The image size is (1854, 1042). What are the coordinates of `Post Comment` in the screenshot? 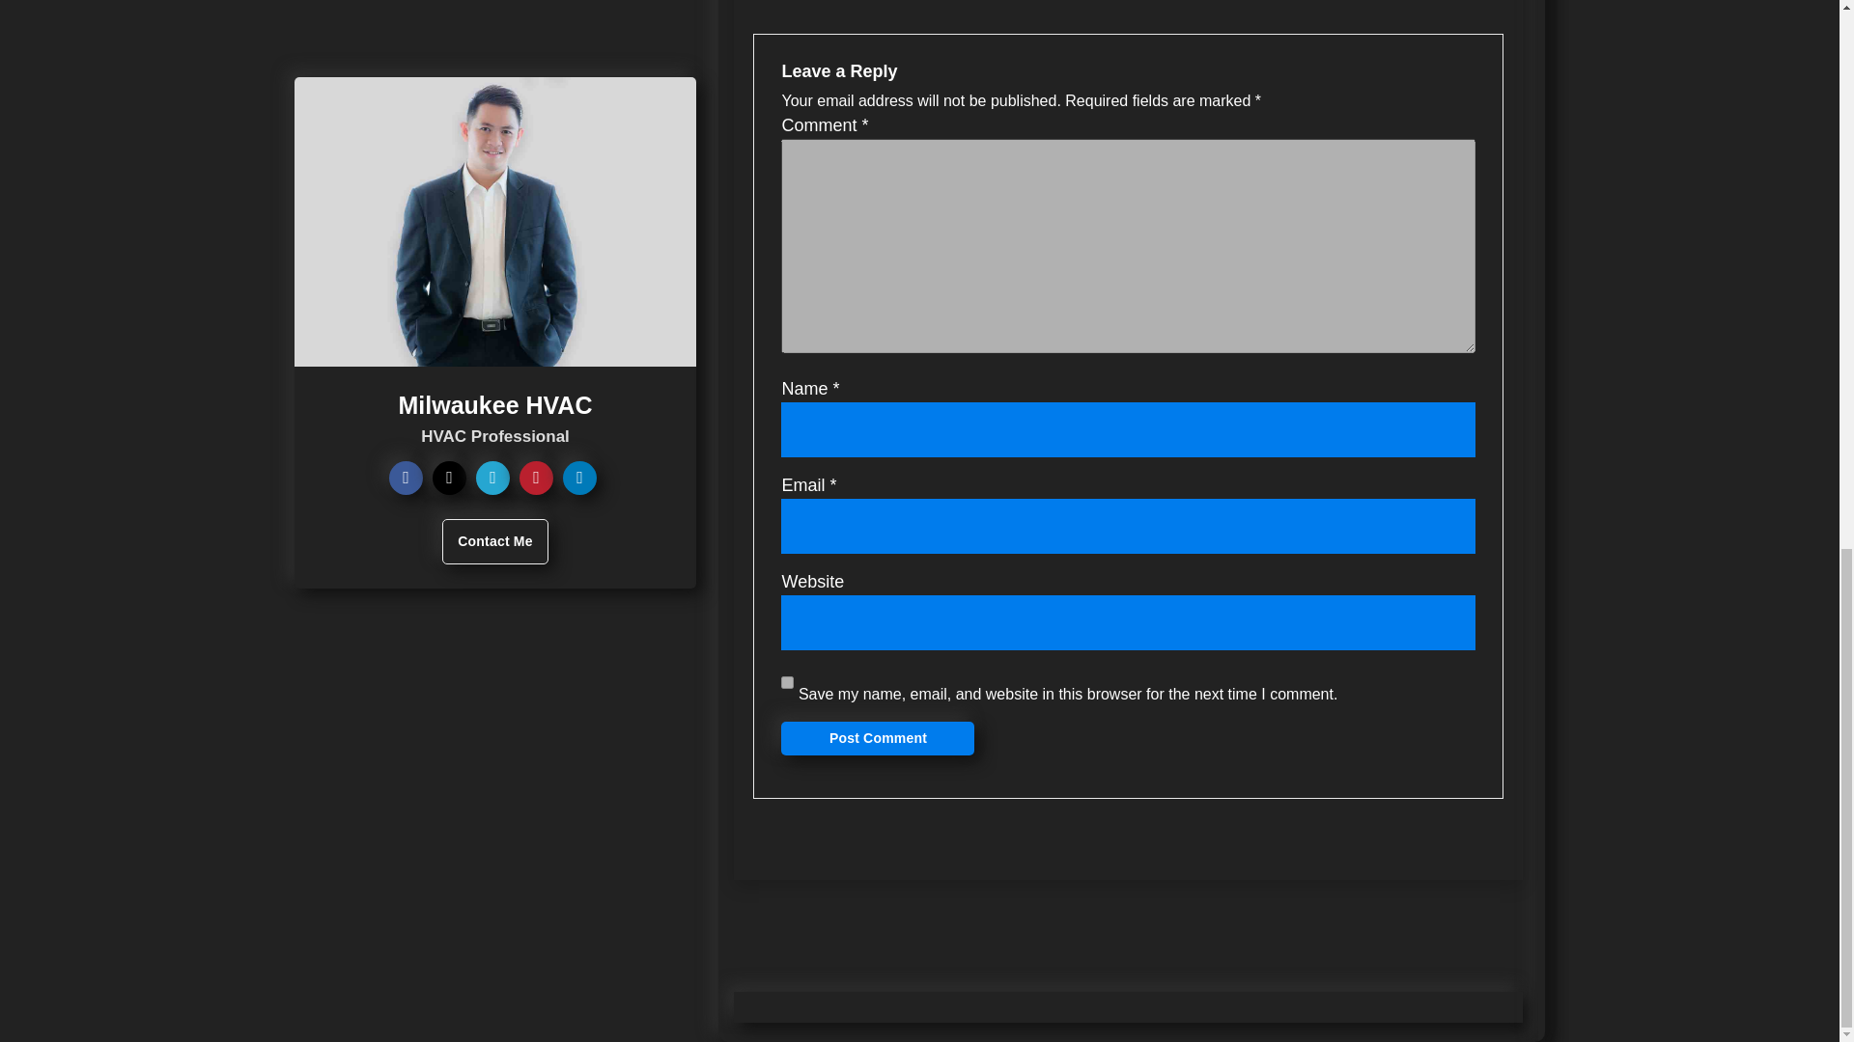 It's located at (877, 739).